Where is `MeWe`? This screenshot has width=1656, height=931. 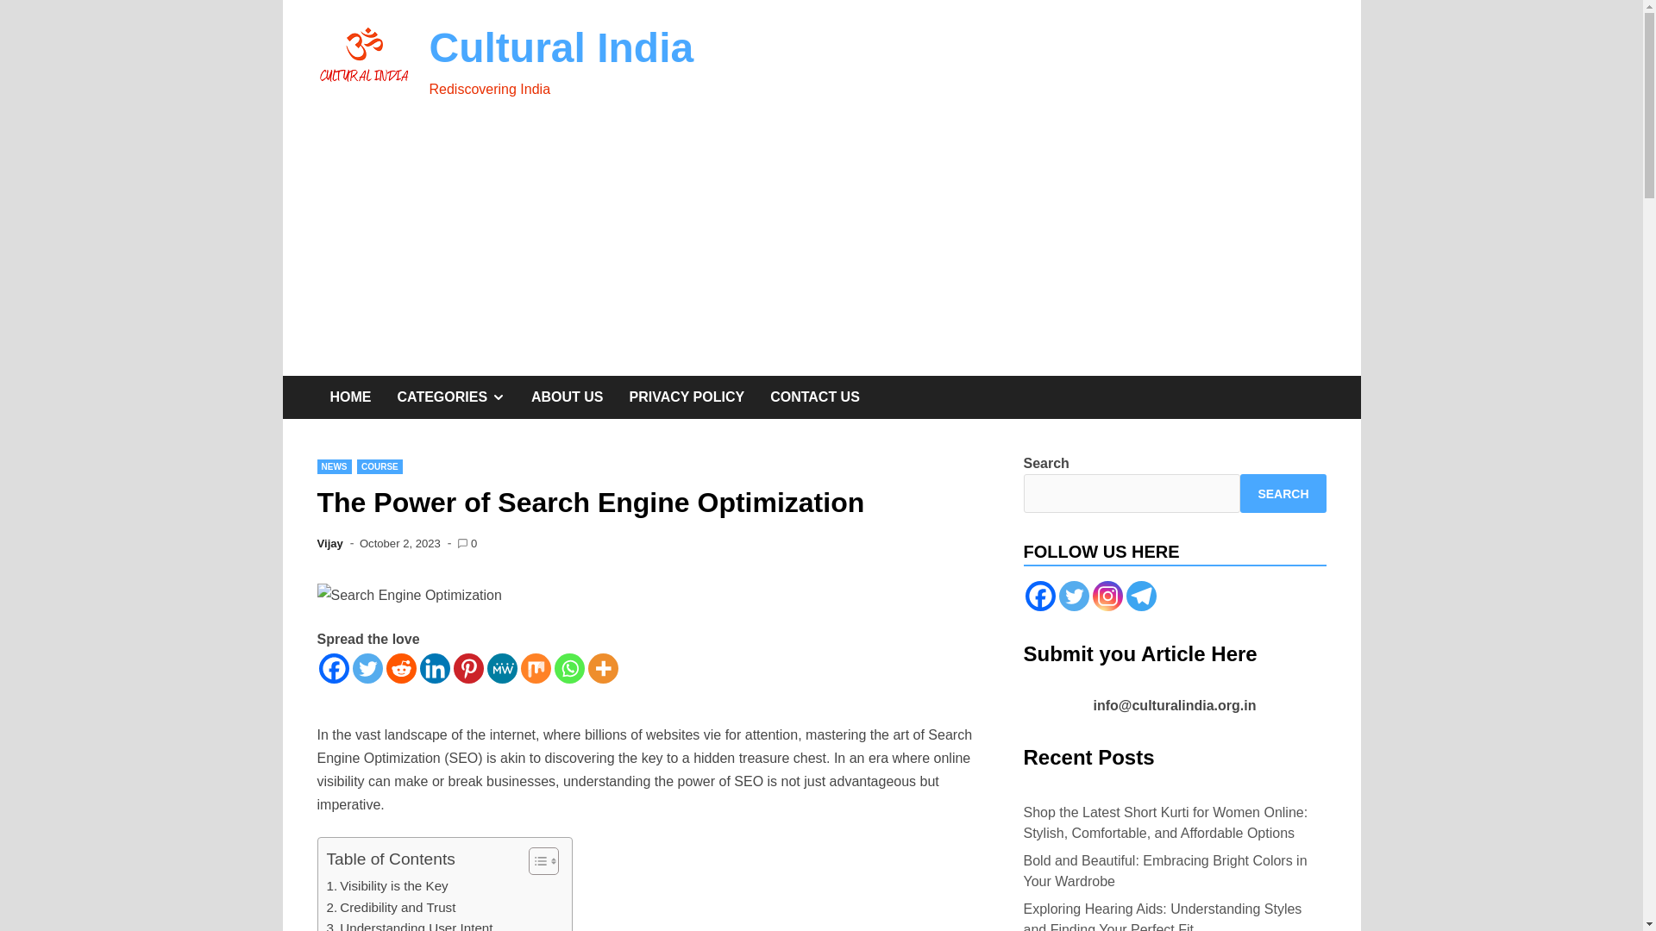 MeWe is located at coordinates (502, 668).